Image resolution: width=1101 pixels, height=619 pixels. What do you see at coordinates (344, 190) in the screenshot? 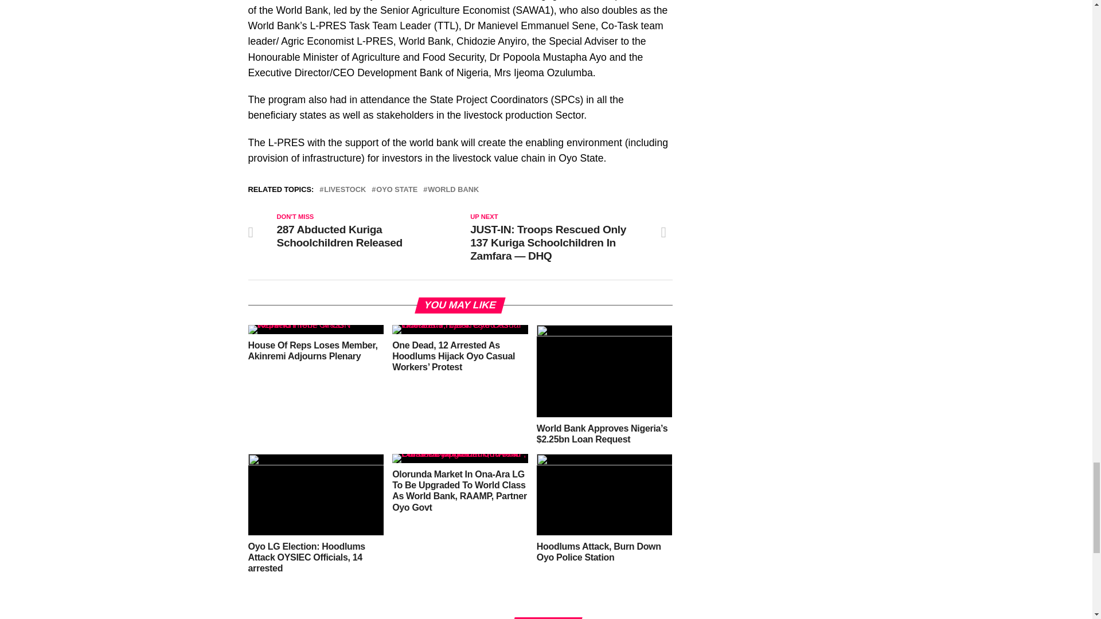
I see `LIVESTOCK` at bounding box center [344, 190].